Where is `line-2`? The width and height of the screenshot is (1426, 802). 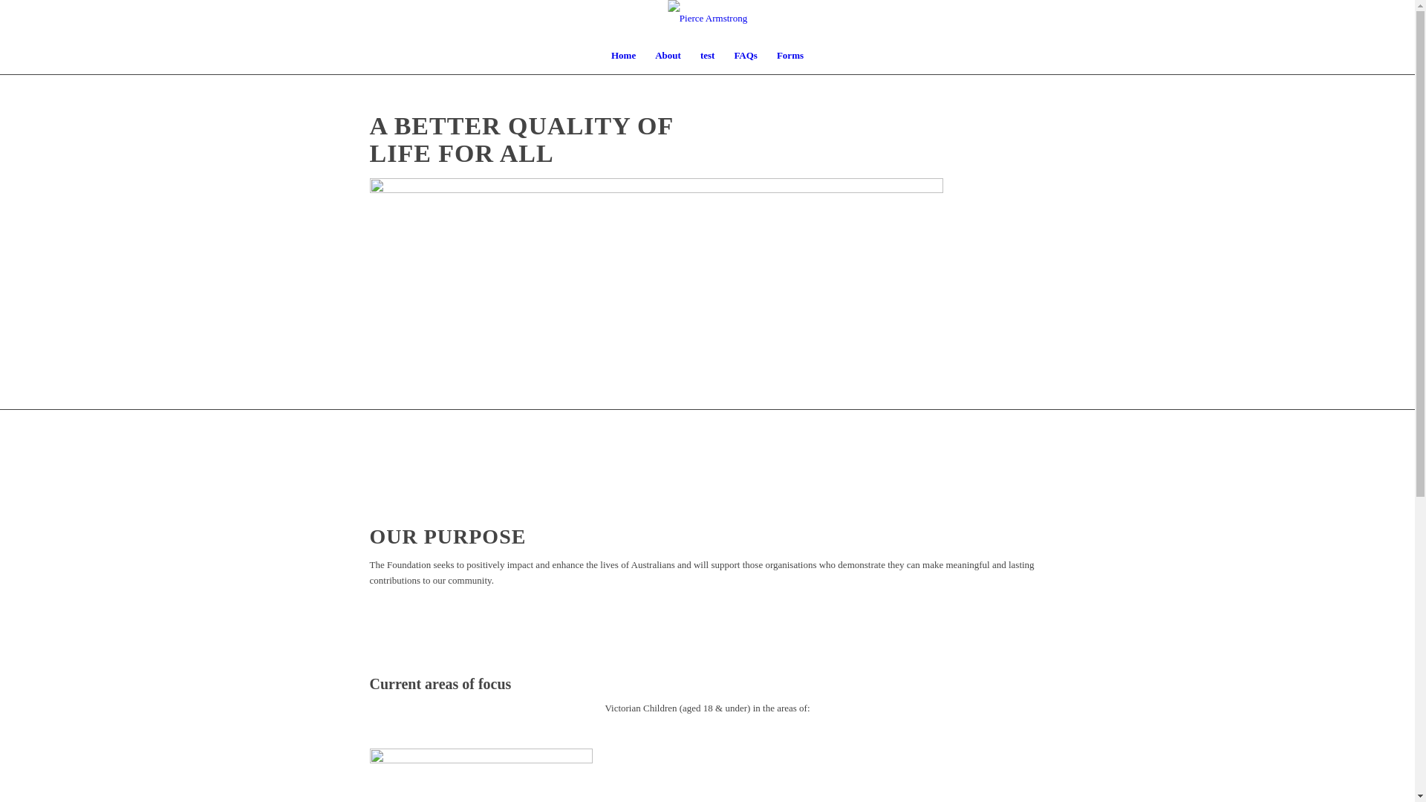
line-2 is located at coordinates (657, 264).